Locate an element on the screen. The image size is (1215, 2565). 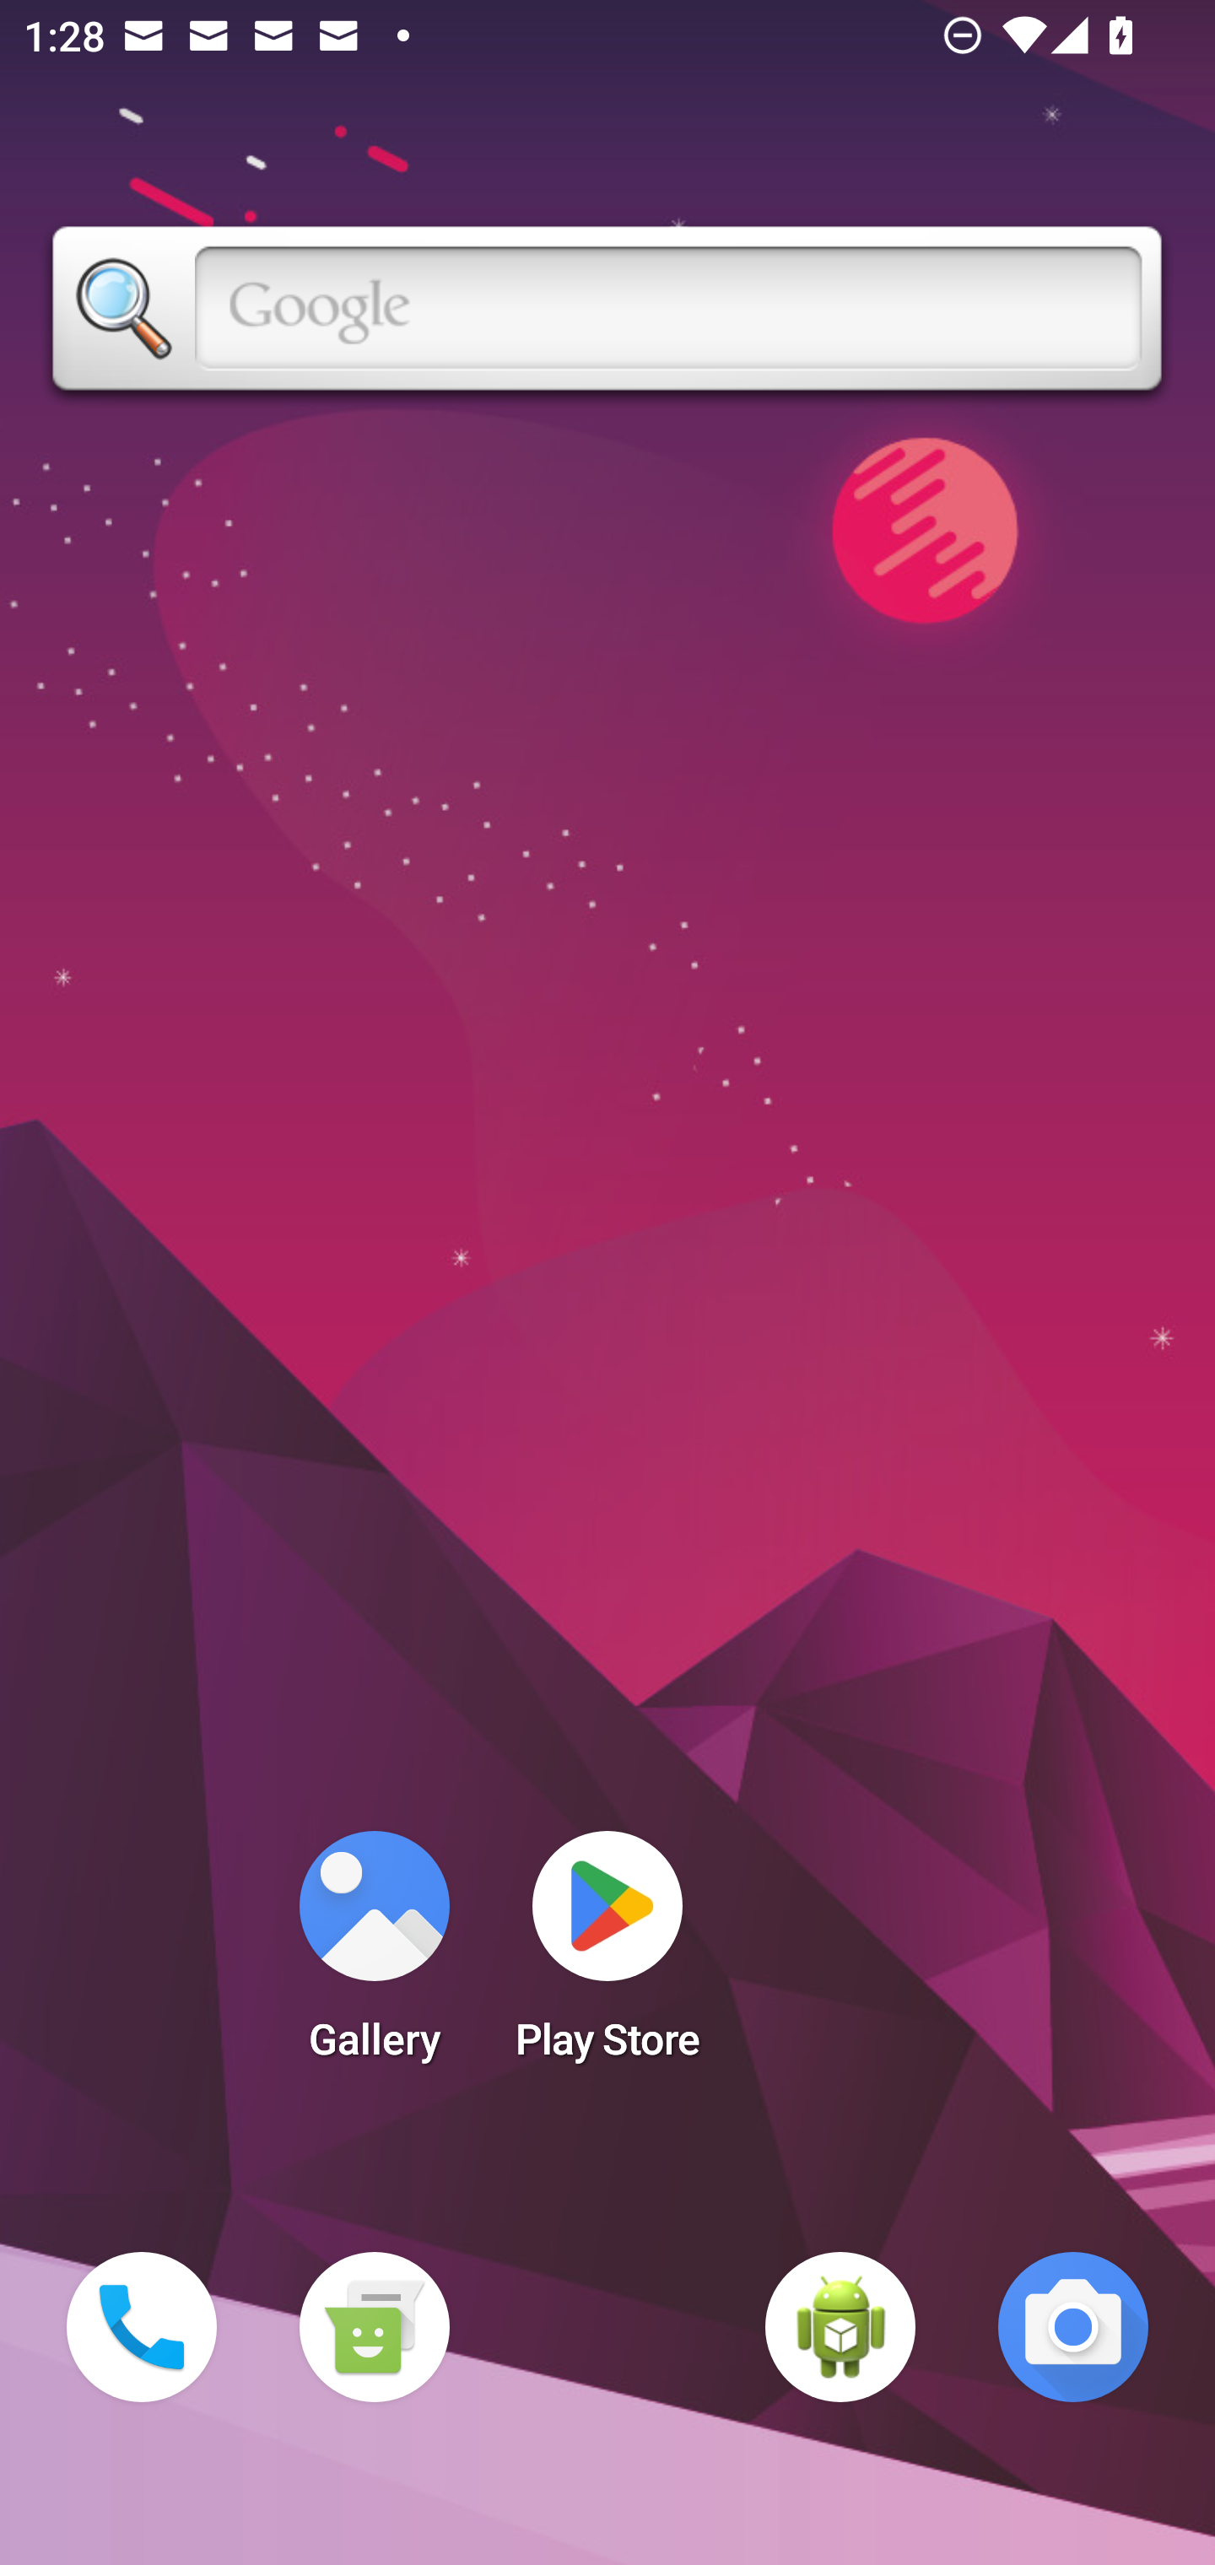
Phone is located at coordinates (142, 2327).